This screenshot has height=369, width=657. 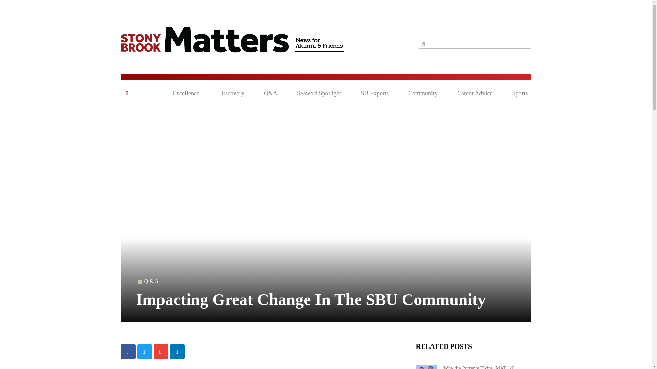 I want to click on Sports, so click(x=519, y=93).